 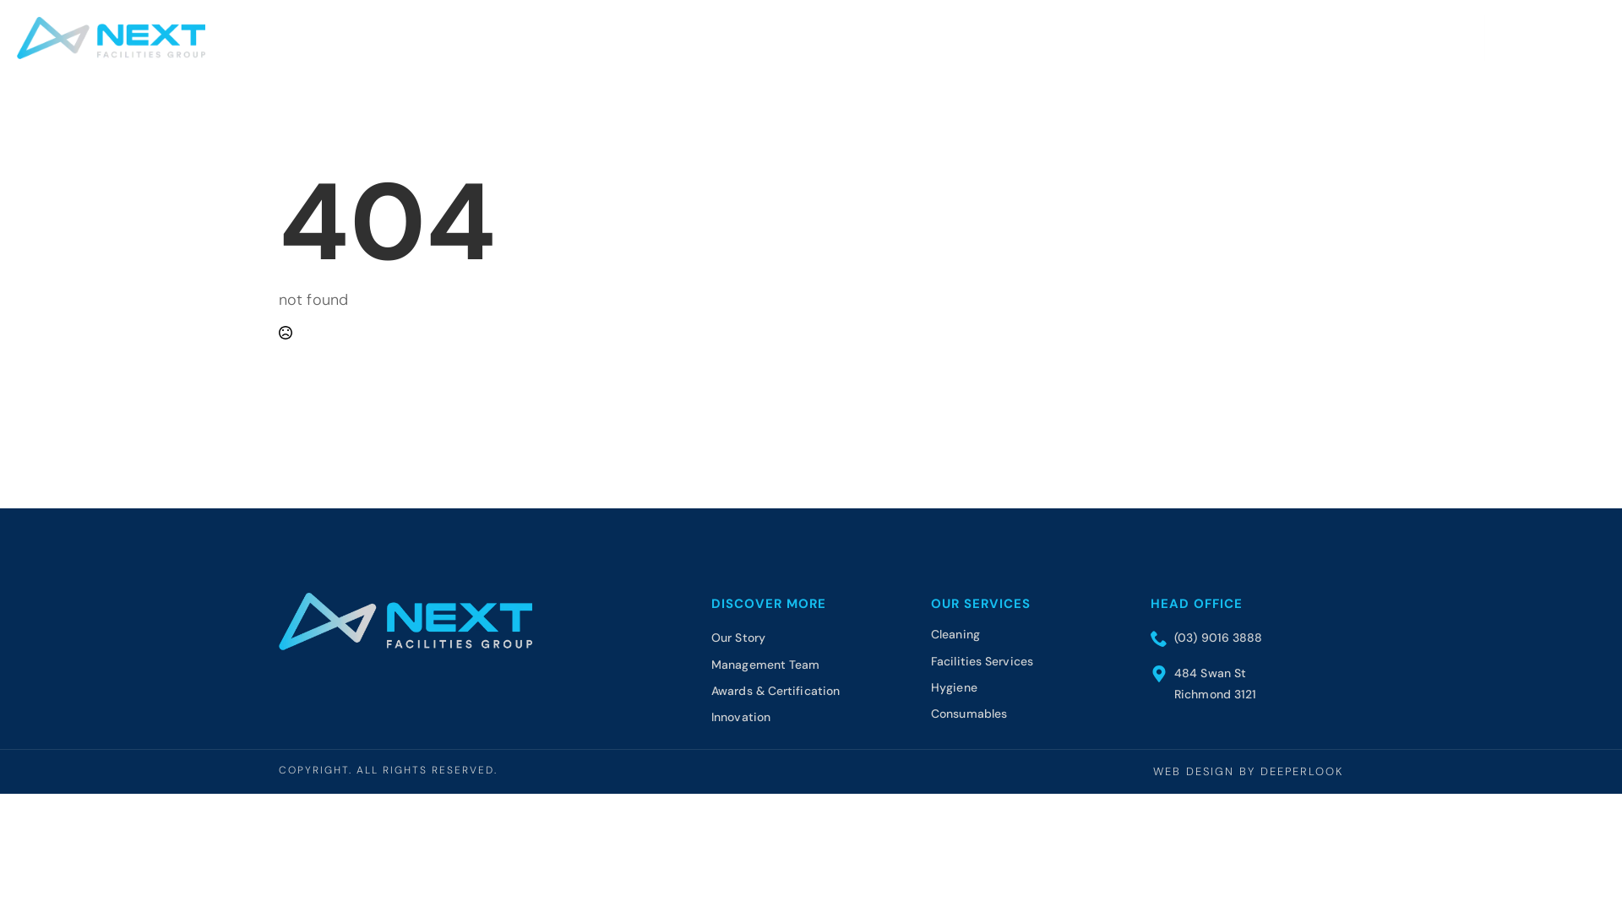 I want to click on Facilities Services, so click(x=982, y=662).